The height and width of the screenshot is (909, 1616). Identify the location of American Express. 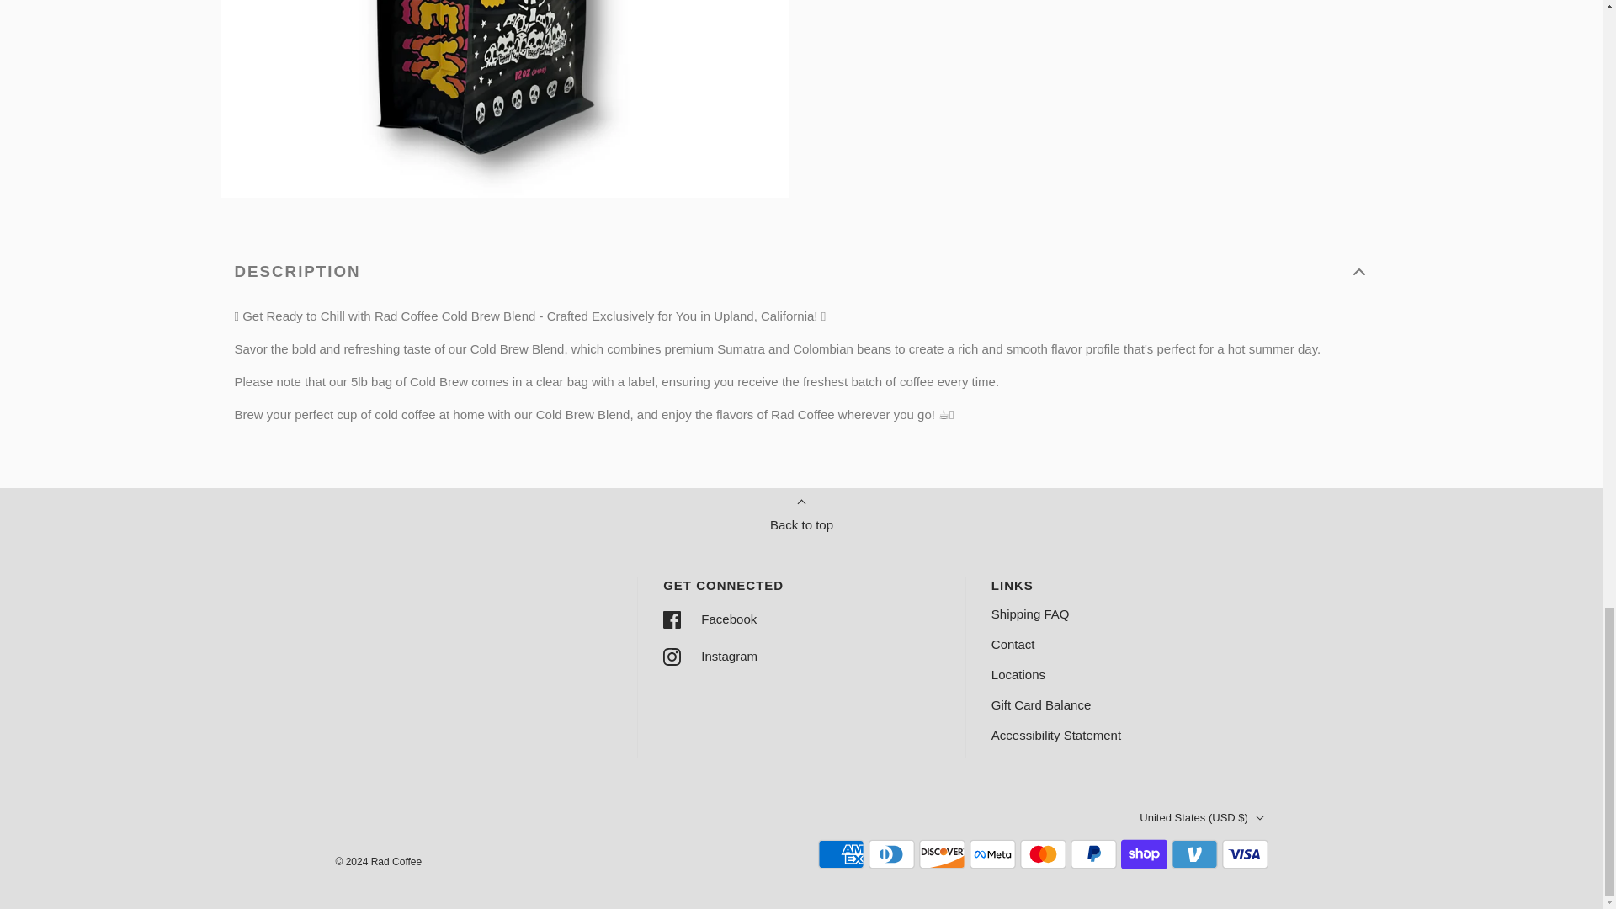
(841, 853).